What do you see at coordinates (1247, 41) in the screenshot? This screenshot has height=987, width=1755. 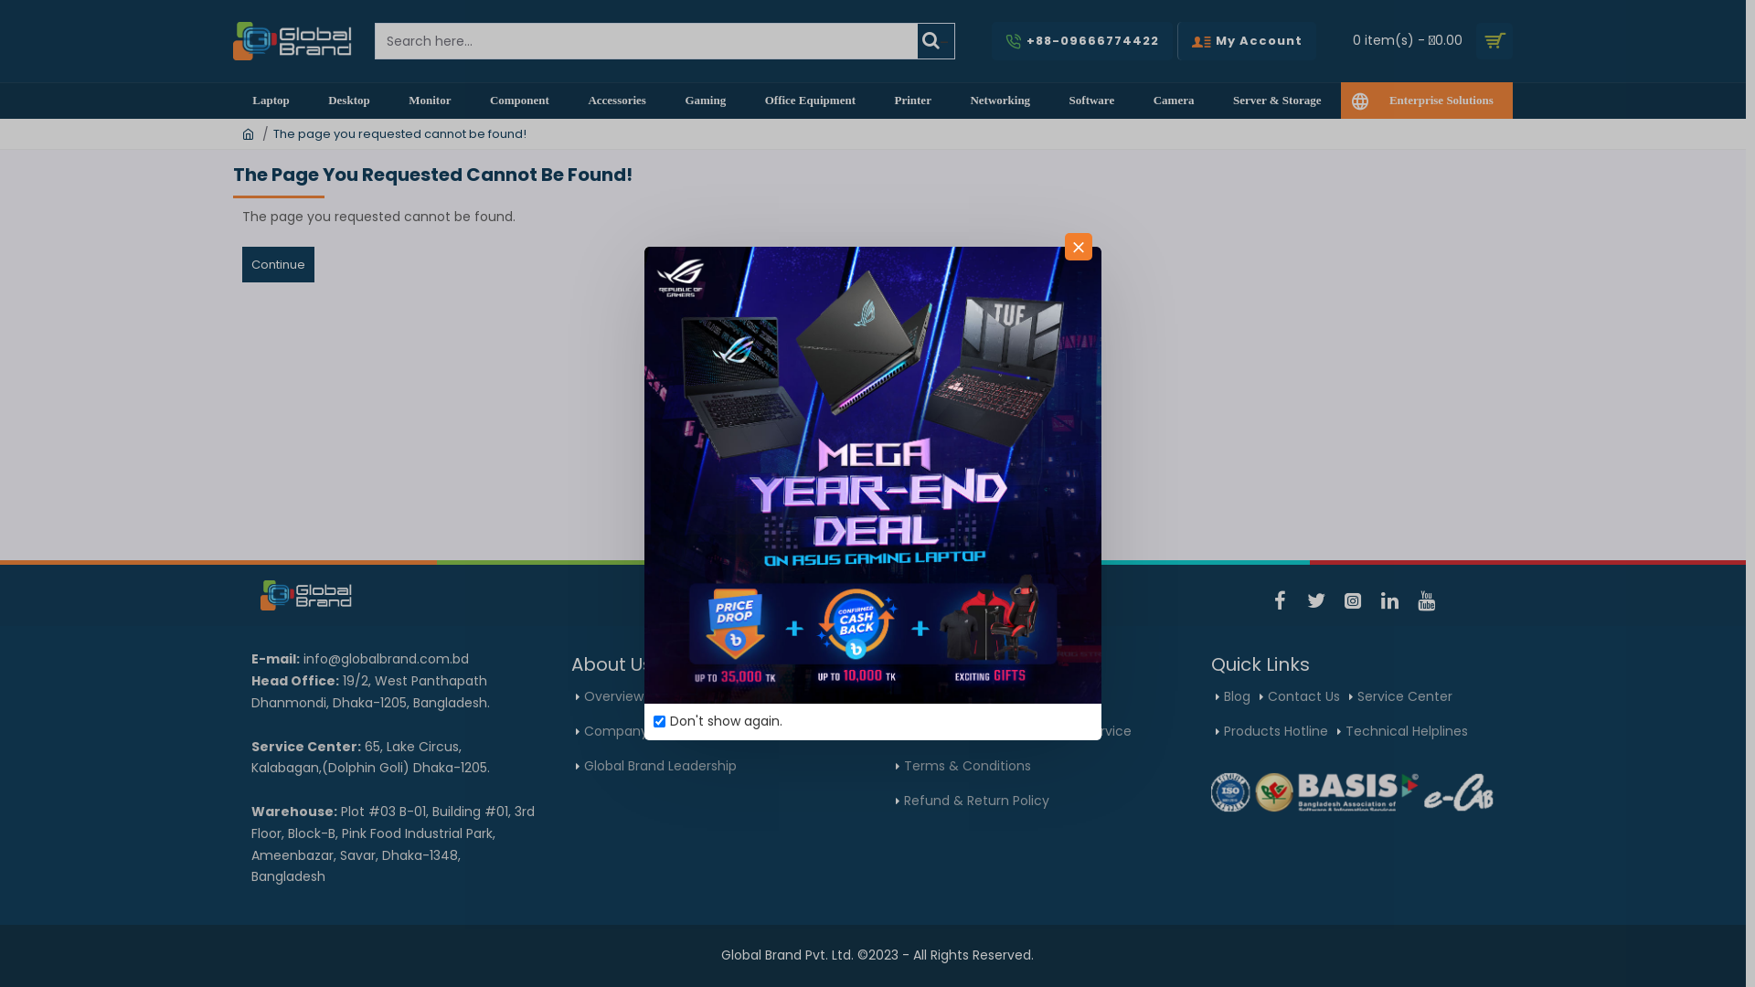 I see `My Account` at bounding box center [1247, 41].